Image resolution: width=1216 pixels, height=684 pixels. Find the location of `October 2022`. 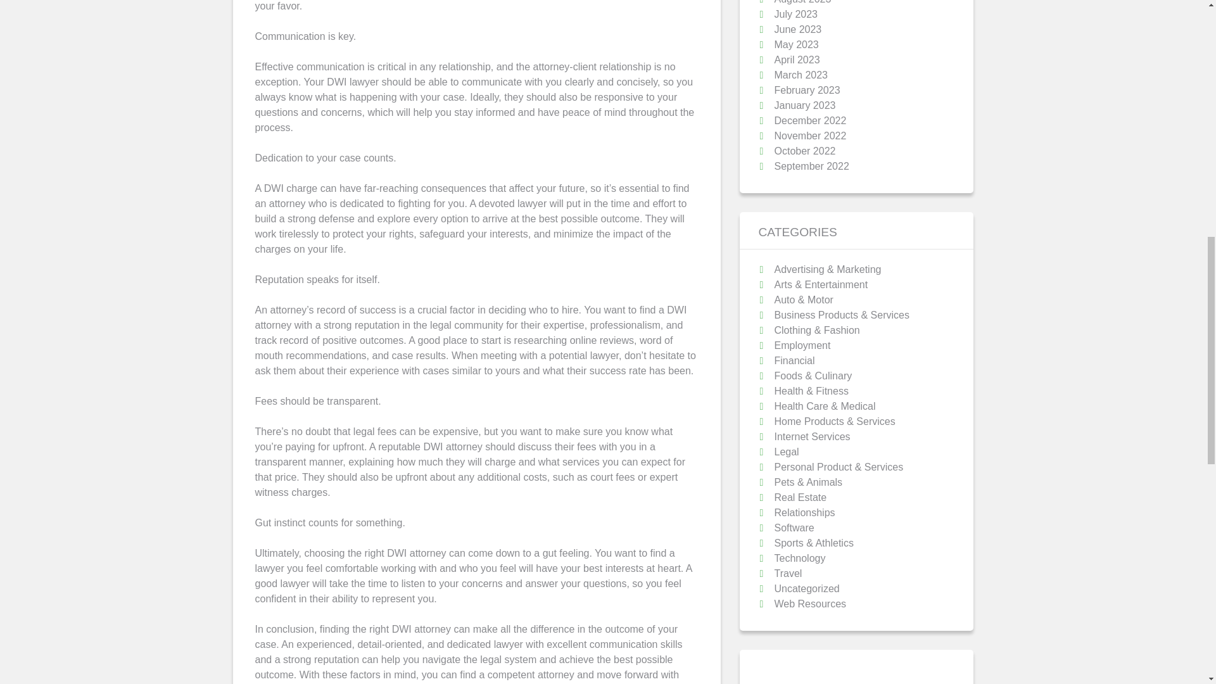

October 2022 is located at coordinates (804, 151).